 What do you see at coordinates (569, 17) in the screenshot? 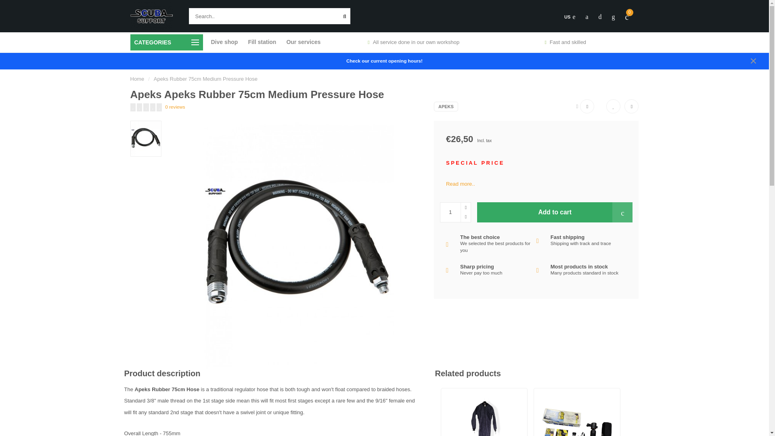
I see `US` at bounding box center [569, 17].